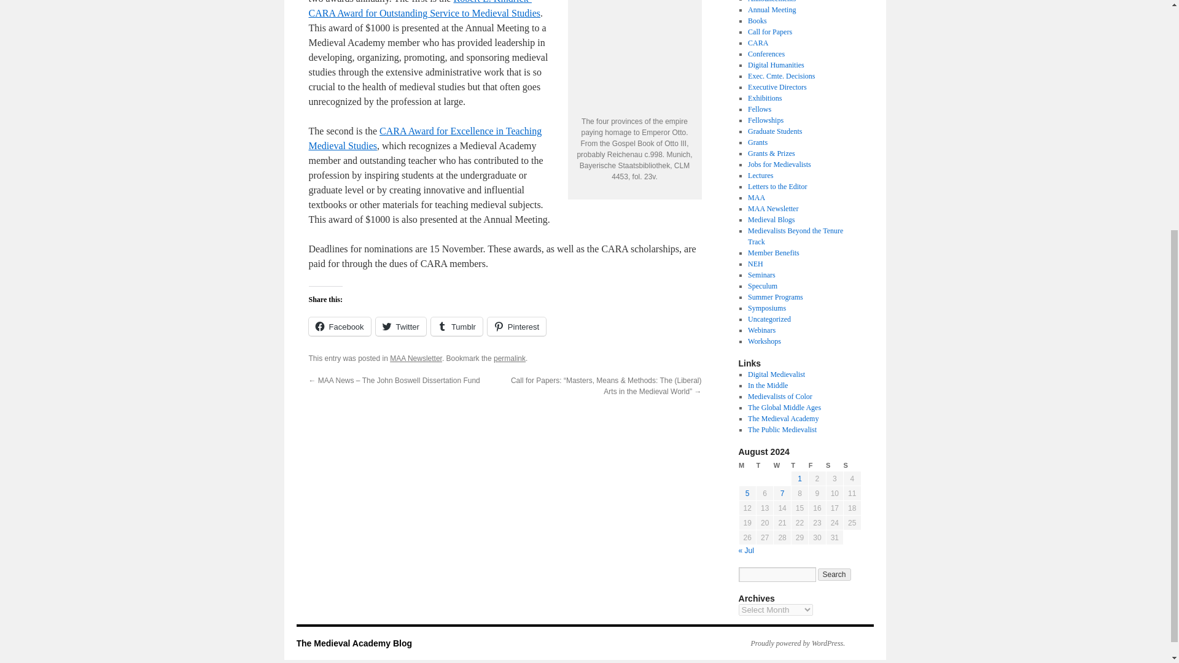 The height and width of the screenshot is (663, 1179). Describe the element at coordinates (777, 87) in the screenshot. I see `Executive Directors` at that location.